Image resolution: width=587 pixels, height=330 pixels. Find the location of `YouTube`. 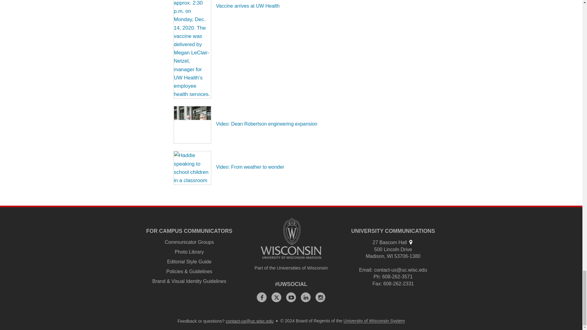

YouTube is located at coordinates (291, 297).